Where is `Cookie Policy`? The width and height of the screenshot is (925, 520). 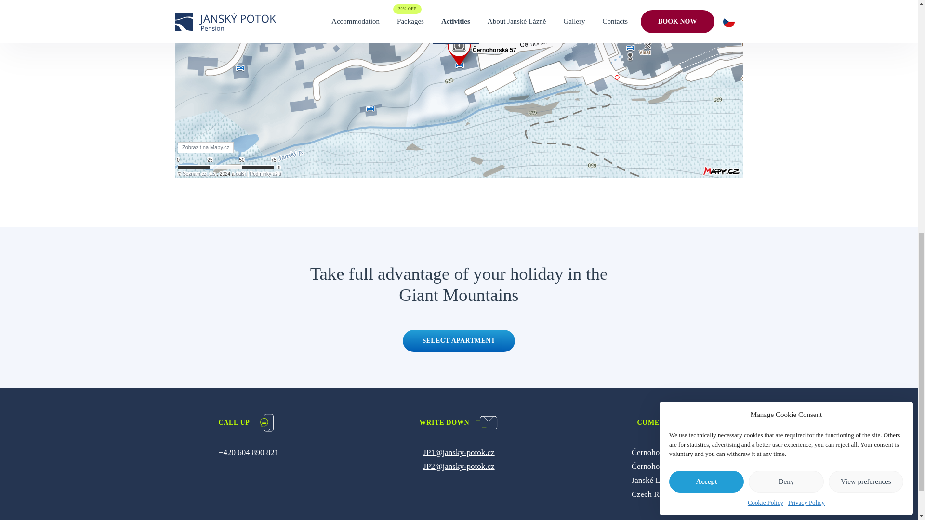 Cookie Policy is located at coordinates (765, 47).